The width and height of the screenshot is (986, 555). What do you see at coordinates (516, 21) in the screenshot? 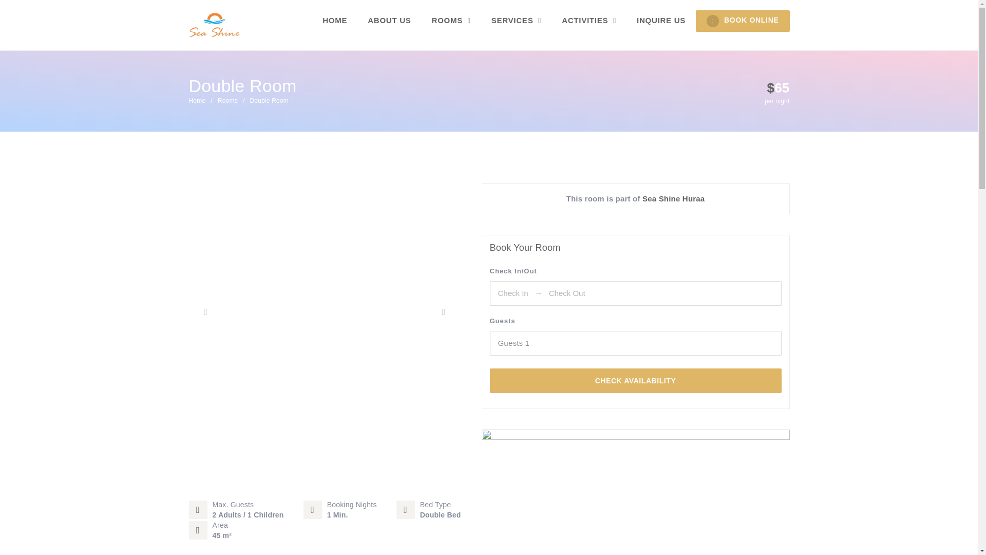
I see `SERVICES` at bounding box center [516, 21].